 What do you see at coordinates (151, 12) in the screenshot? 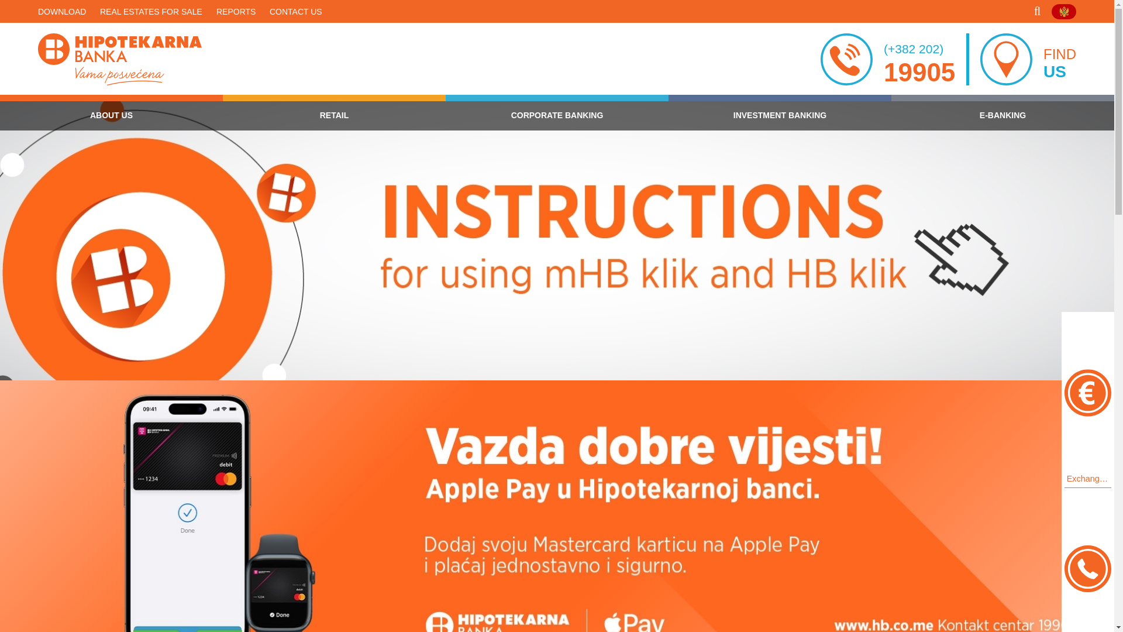
I see `REAL ESTATES FOR SALE` at bounding box center [151, 12].